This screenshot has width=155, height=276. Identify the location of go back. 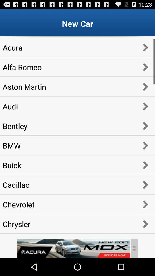
(73, 248).